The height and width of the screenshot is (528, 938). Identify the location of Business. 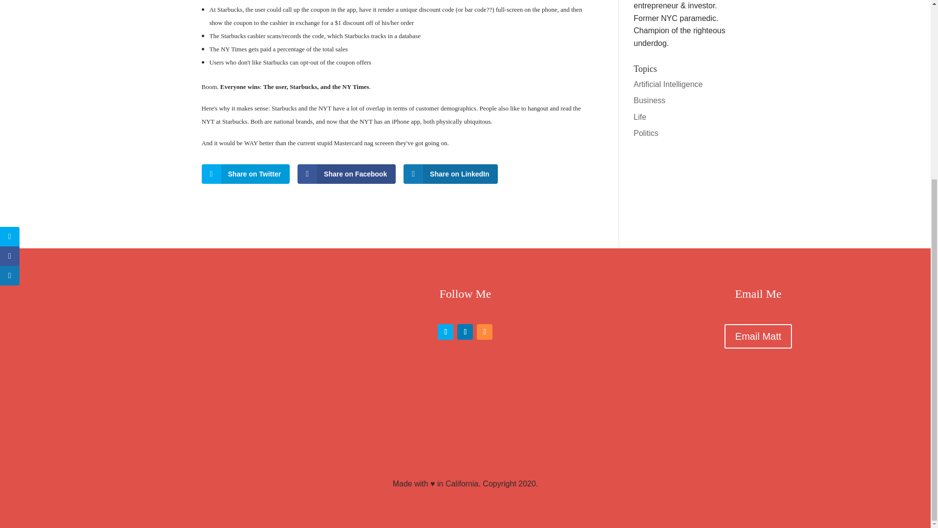
(649, 100).